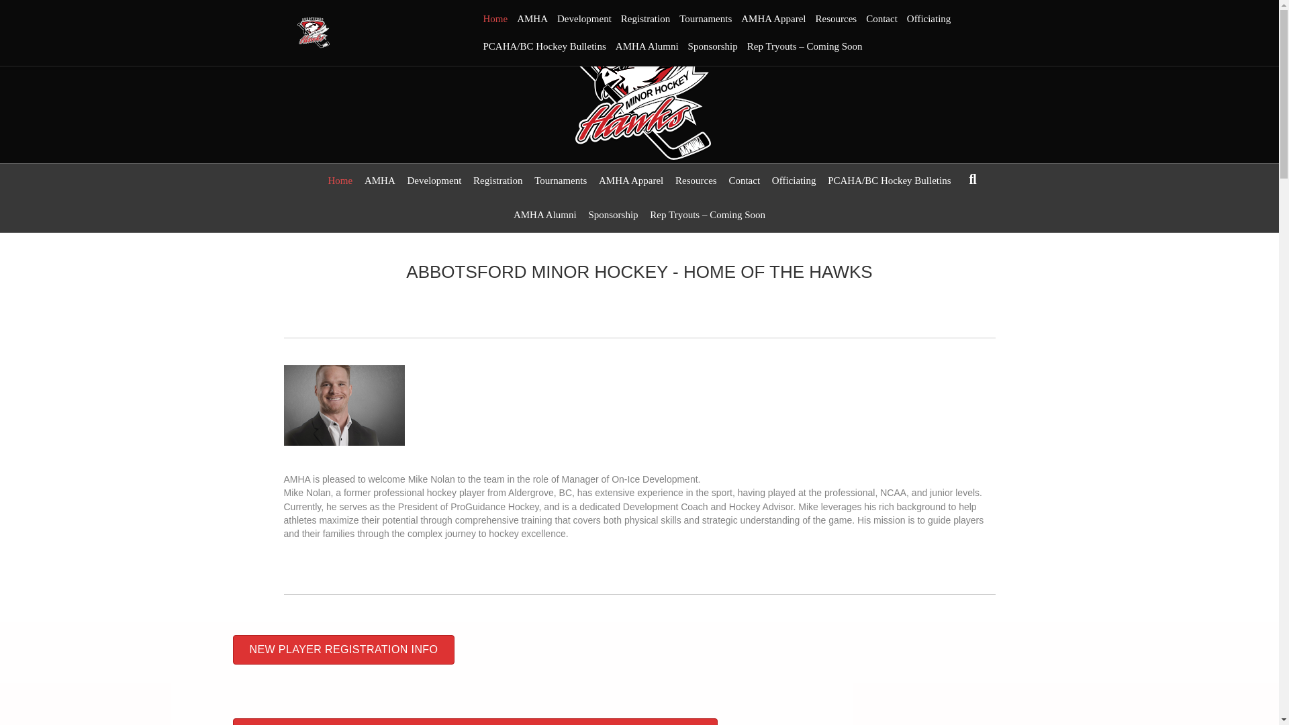 This screenshot has height=725, width=1289. I want to click on Development, so click(584, 19).